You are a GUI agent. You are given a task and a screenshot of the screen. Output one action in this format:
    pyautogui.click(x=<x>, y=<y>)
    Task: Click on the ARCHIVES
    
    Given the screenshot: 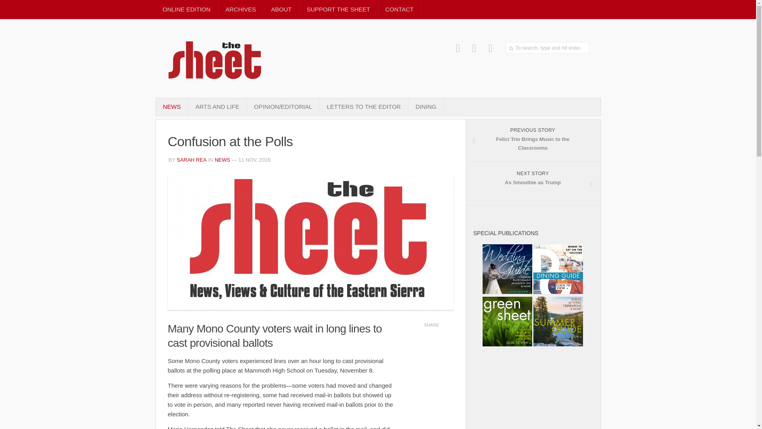 What is the action you would take?
    pyautogui.click(x=191, y=160)
    